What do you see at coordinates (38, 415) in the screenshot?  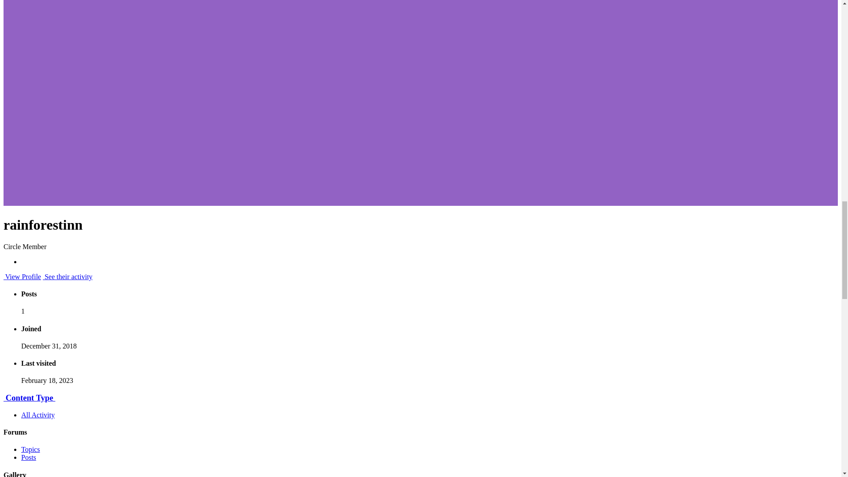 I see `All Activity` at bounding box center [38, 415].